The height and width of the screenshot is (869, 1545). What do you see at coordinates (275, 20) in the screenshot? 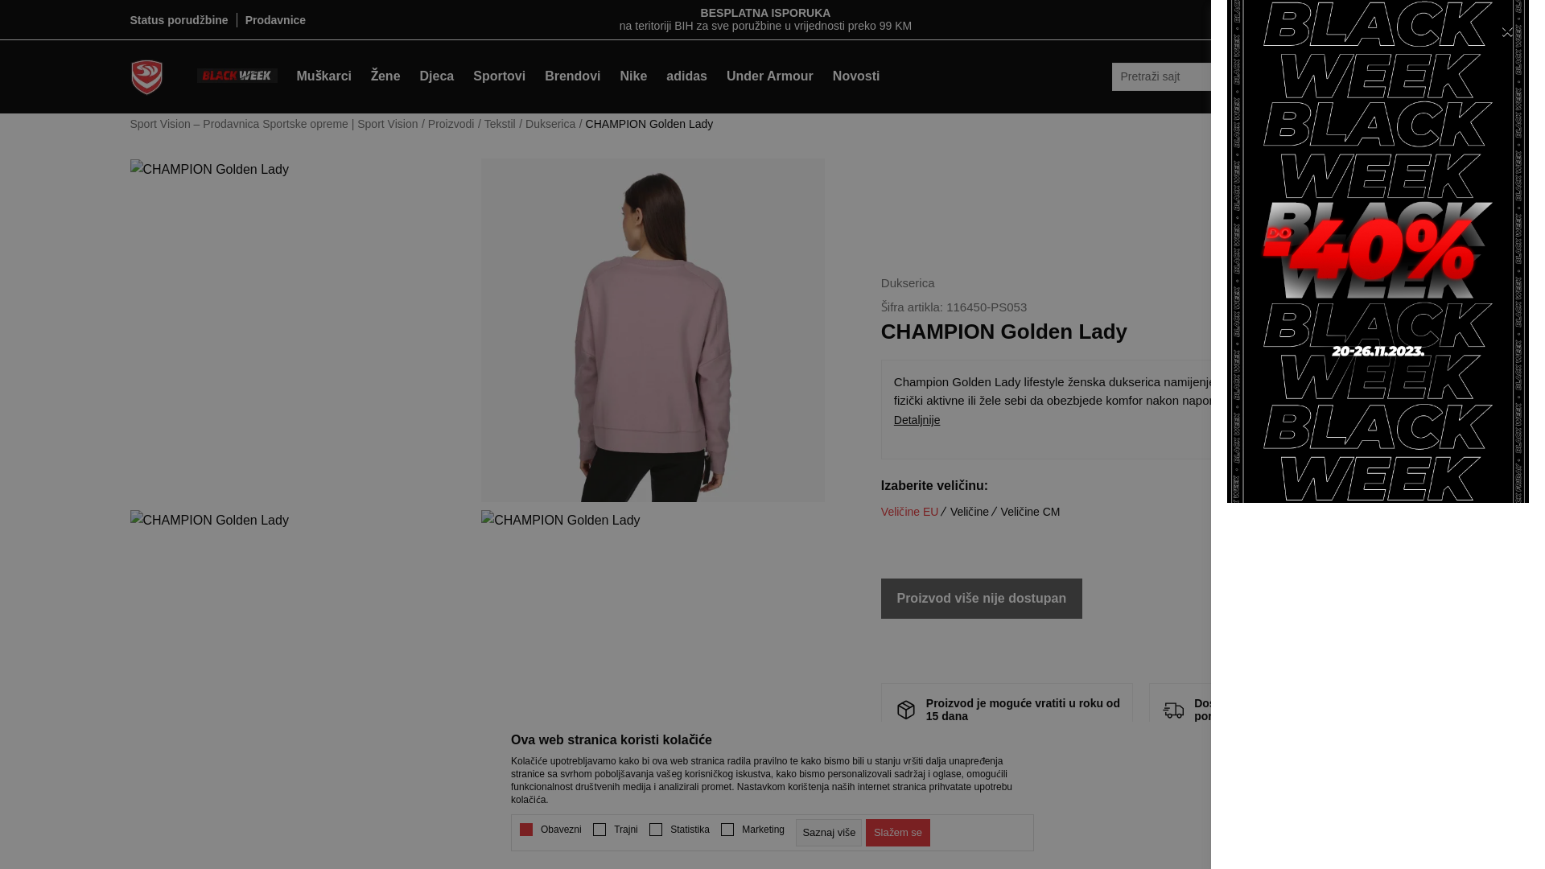
I see `Prodavnice` at bounding box center [275, 20].